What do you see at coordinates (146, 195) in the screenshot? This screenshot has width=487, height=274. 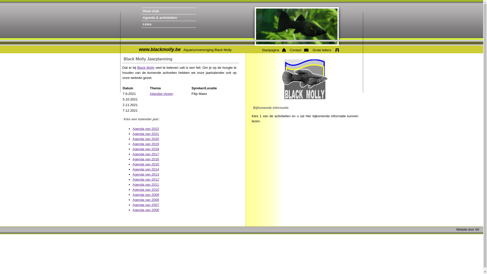 I see `Agenda van 2009` at bounding box center [146, 195].